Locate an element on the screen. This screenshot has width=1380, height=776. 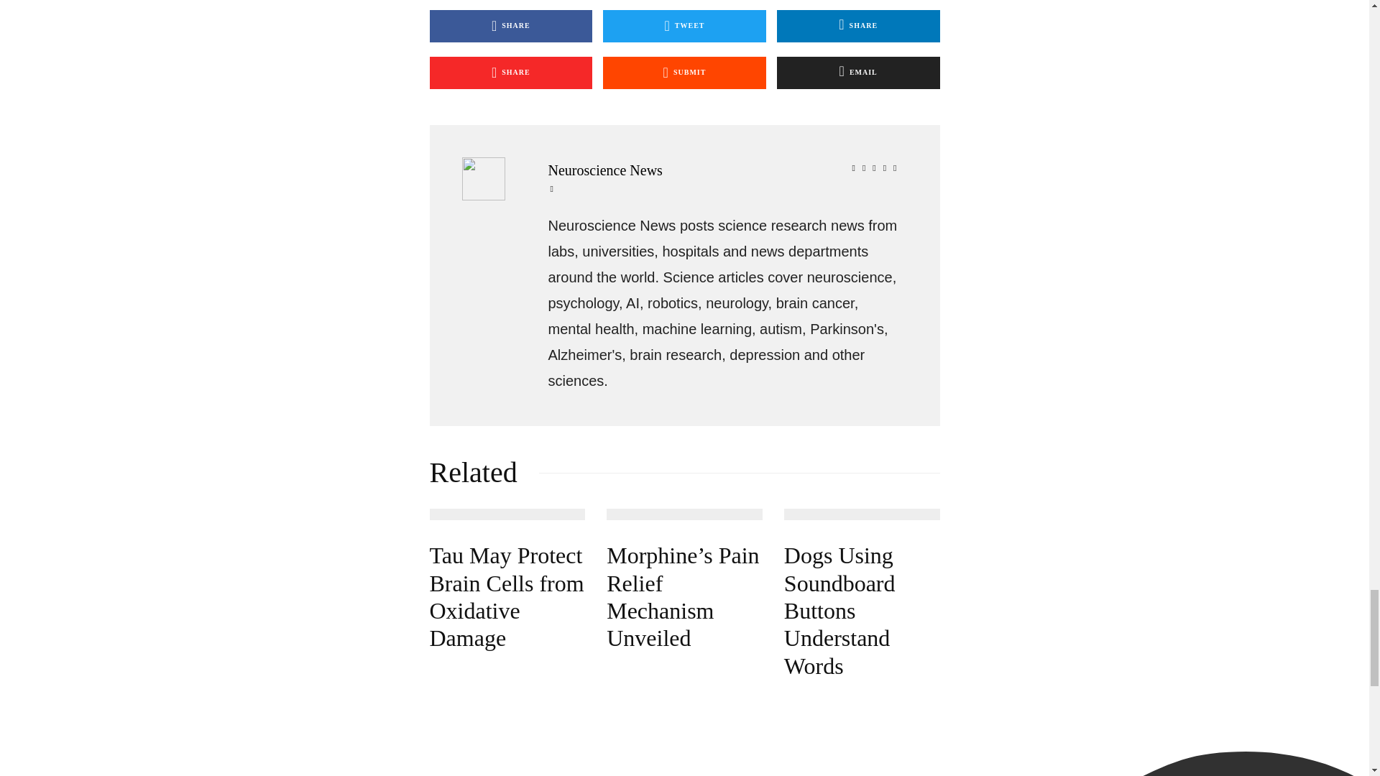
EMAIL is located at coordinates (858, 73).